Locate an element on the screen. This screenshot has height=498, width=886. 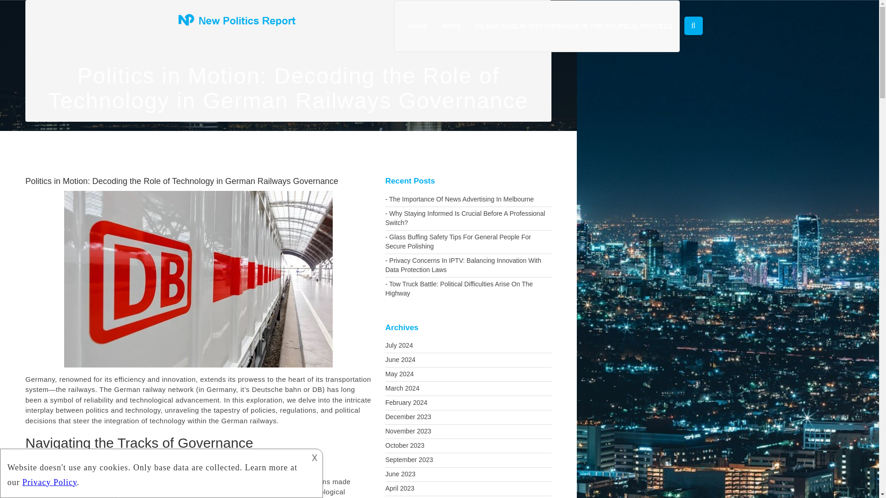
February 2024 is located at coordinates (468, 403).